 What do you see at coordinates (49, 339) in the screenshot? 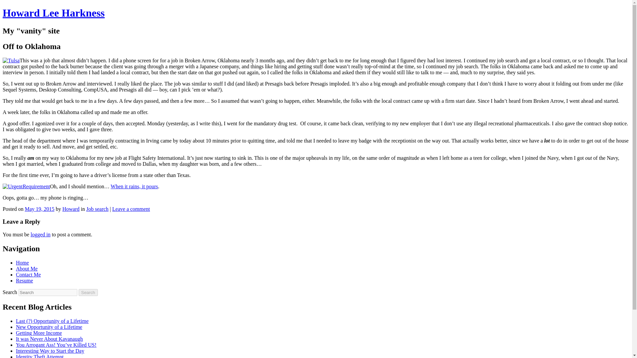
I see `It was Never About Kavanaugh` at bounding box center [49, 339].